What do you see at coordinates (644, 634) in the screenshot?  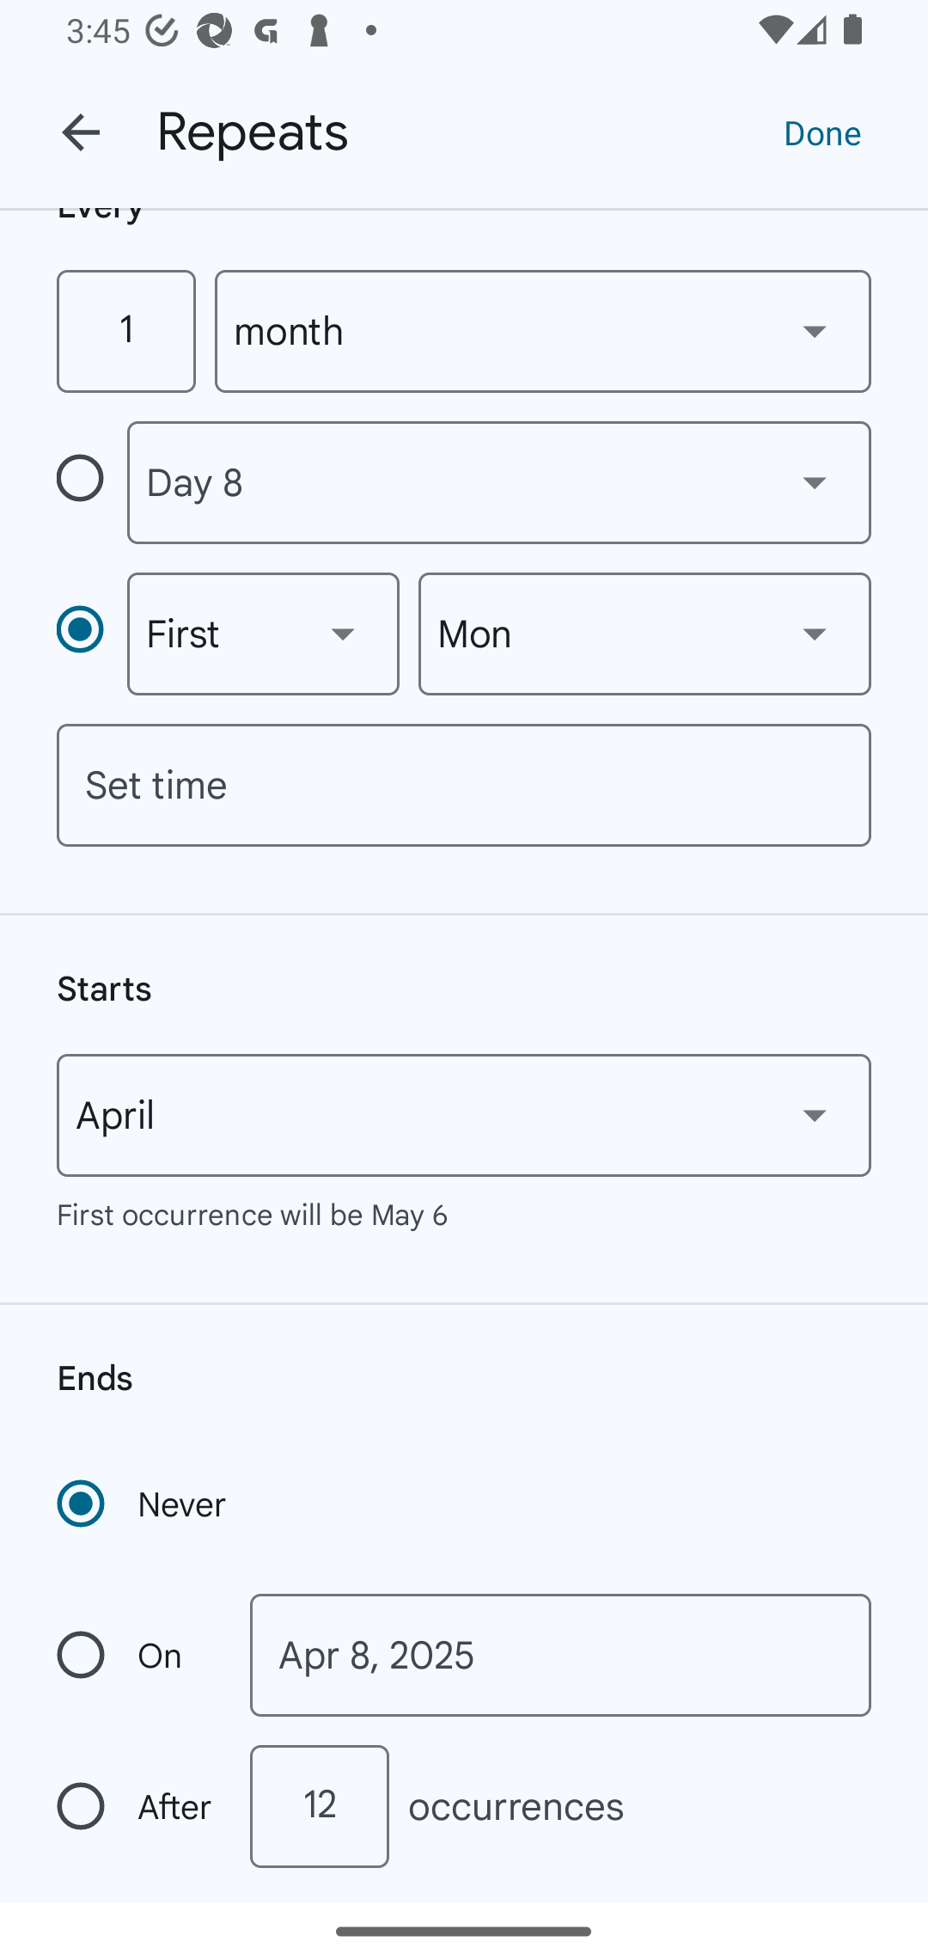 I see `Mon` at bounding box center [644, 634].